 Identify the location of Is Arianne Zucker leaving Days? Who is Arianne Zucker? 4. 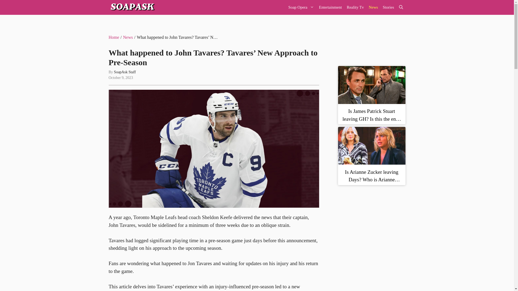
(371, 146).